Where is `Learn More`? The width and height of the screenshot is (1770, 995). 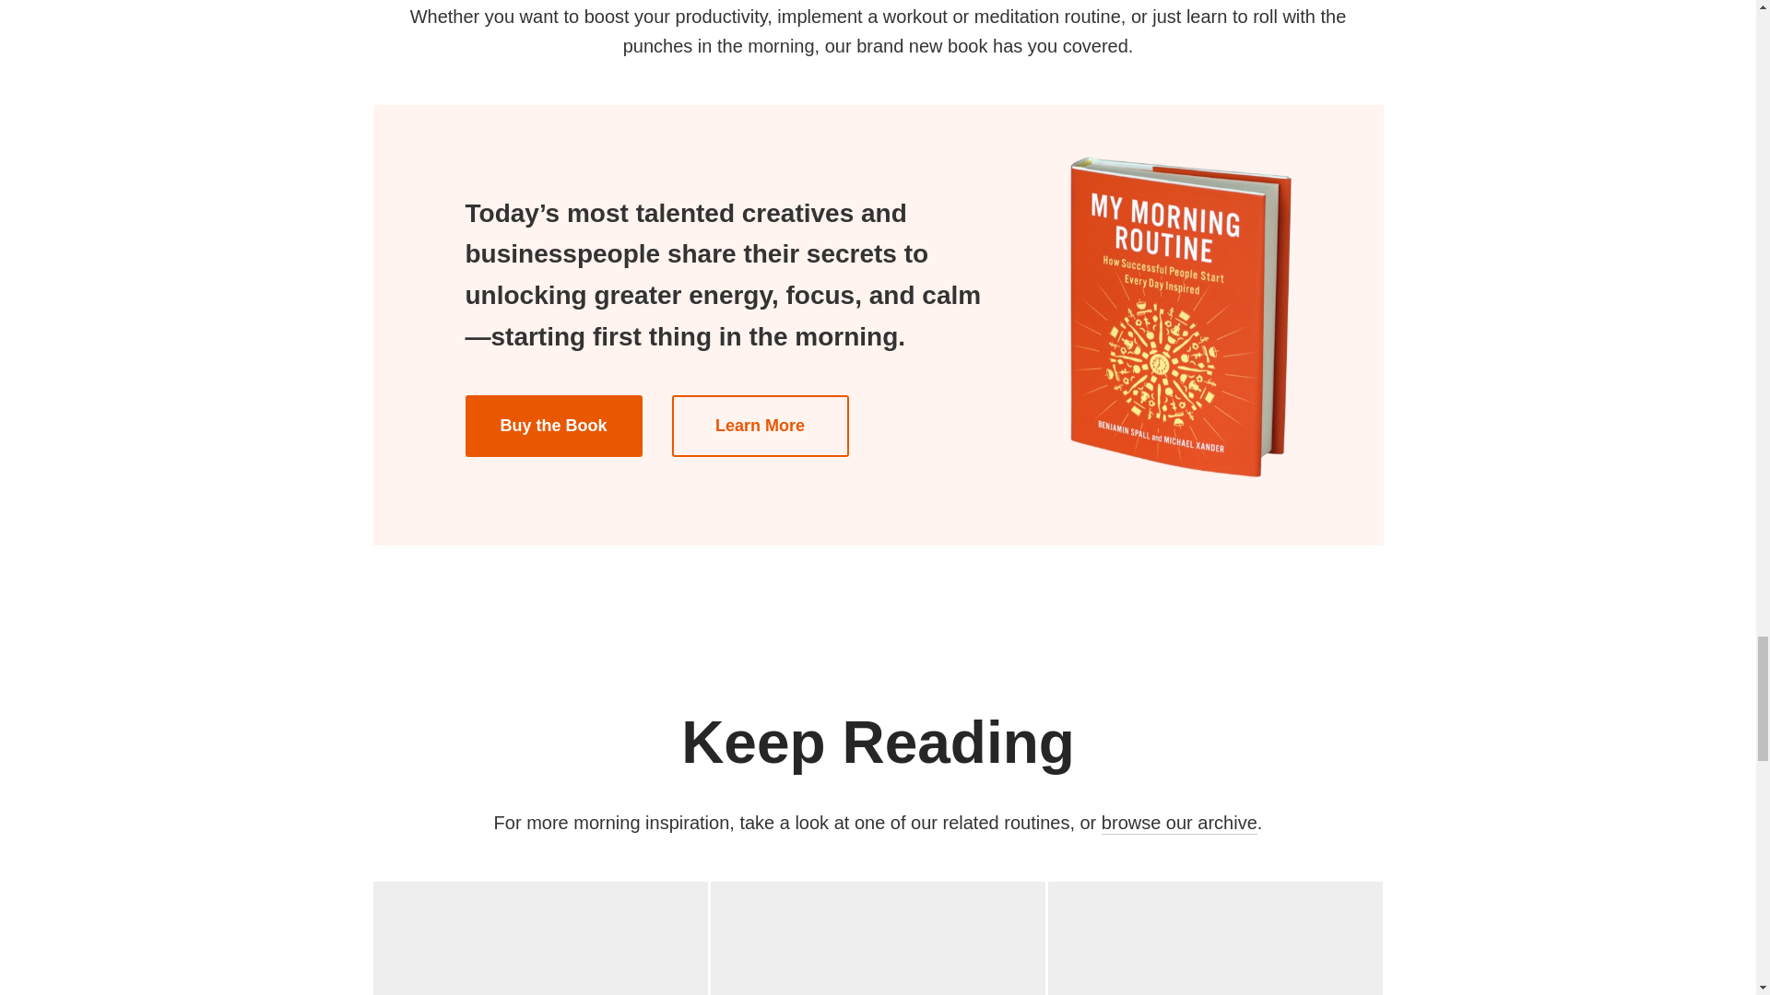
Learn More is located at coordinates (552, 426).